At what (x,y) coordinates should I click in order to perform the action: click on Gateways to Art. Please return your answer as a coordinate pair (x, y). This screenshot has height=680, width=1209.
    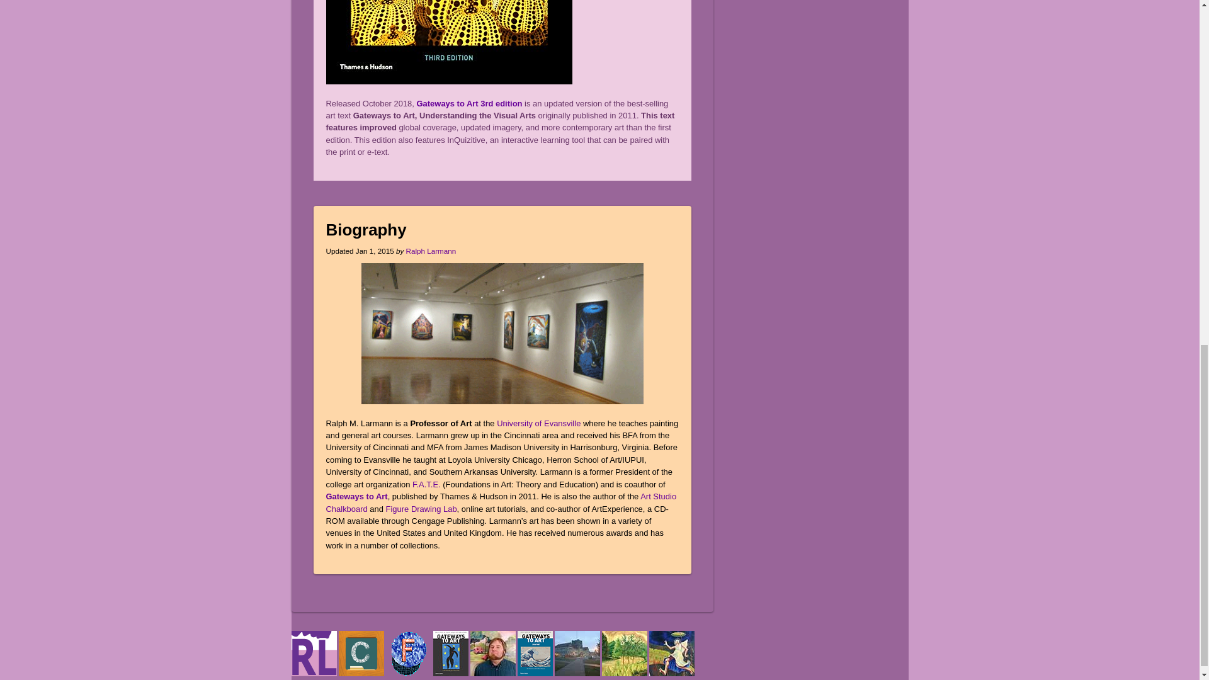
    Looking at the image, I should click on (451, 673).